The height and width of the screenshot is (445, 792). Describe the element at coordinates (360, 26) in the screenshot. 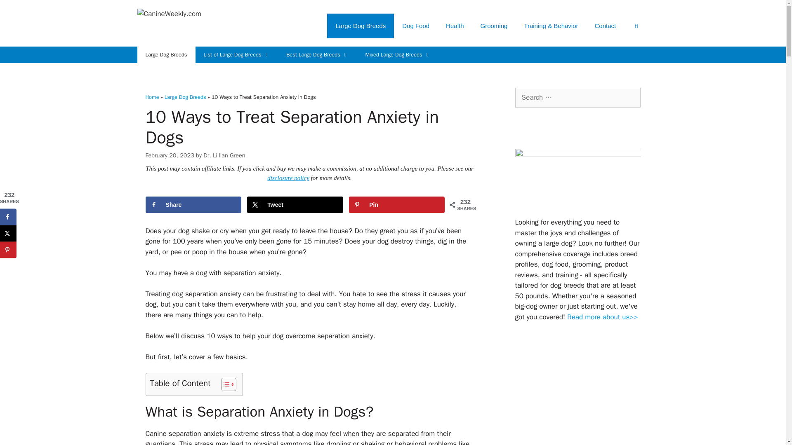

I see `Large Dog Breeds` at that location.